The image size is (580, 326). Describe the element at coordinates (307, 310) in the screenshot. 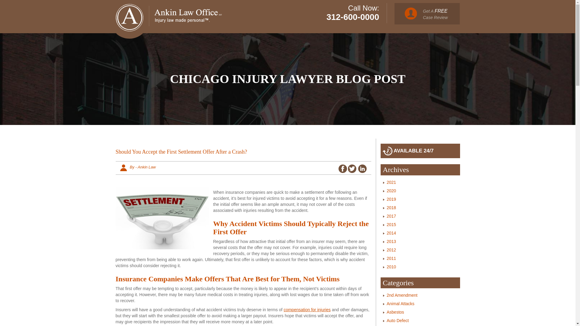

I see `compensation for injuries` at that location.